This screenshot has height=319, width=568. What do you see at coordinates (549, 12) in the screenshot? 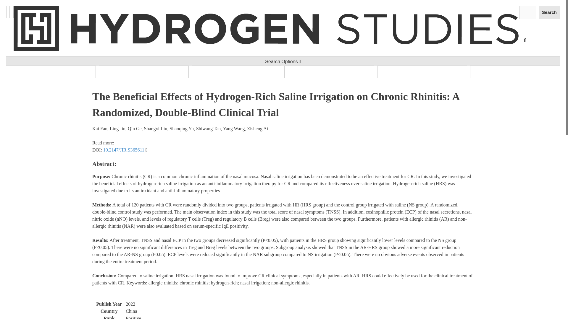
I see `Search` at bounding box center [549, 12].